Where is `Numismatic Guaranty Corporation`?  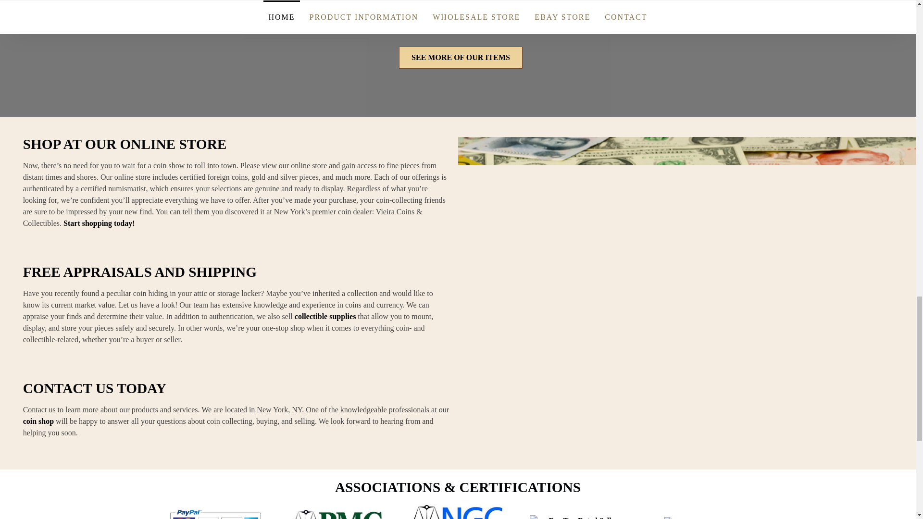 Numismatic Guaranty Corporation is located at coordinates (458, 511).